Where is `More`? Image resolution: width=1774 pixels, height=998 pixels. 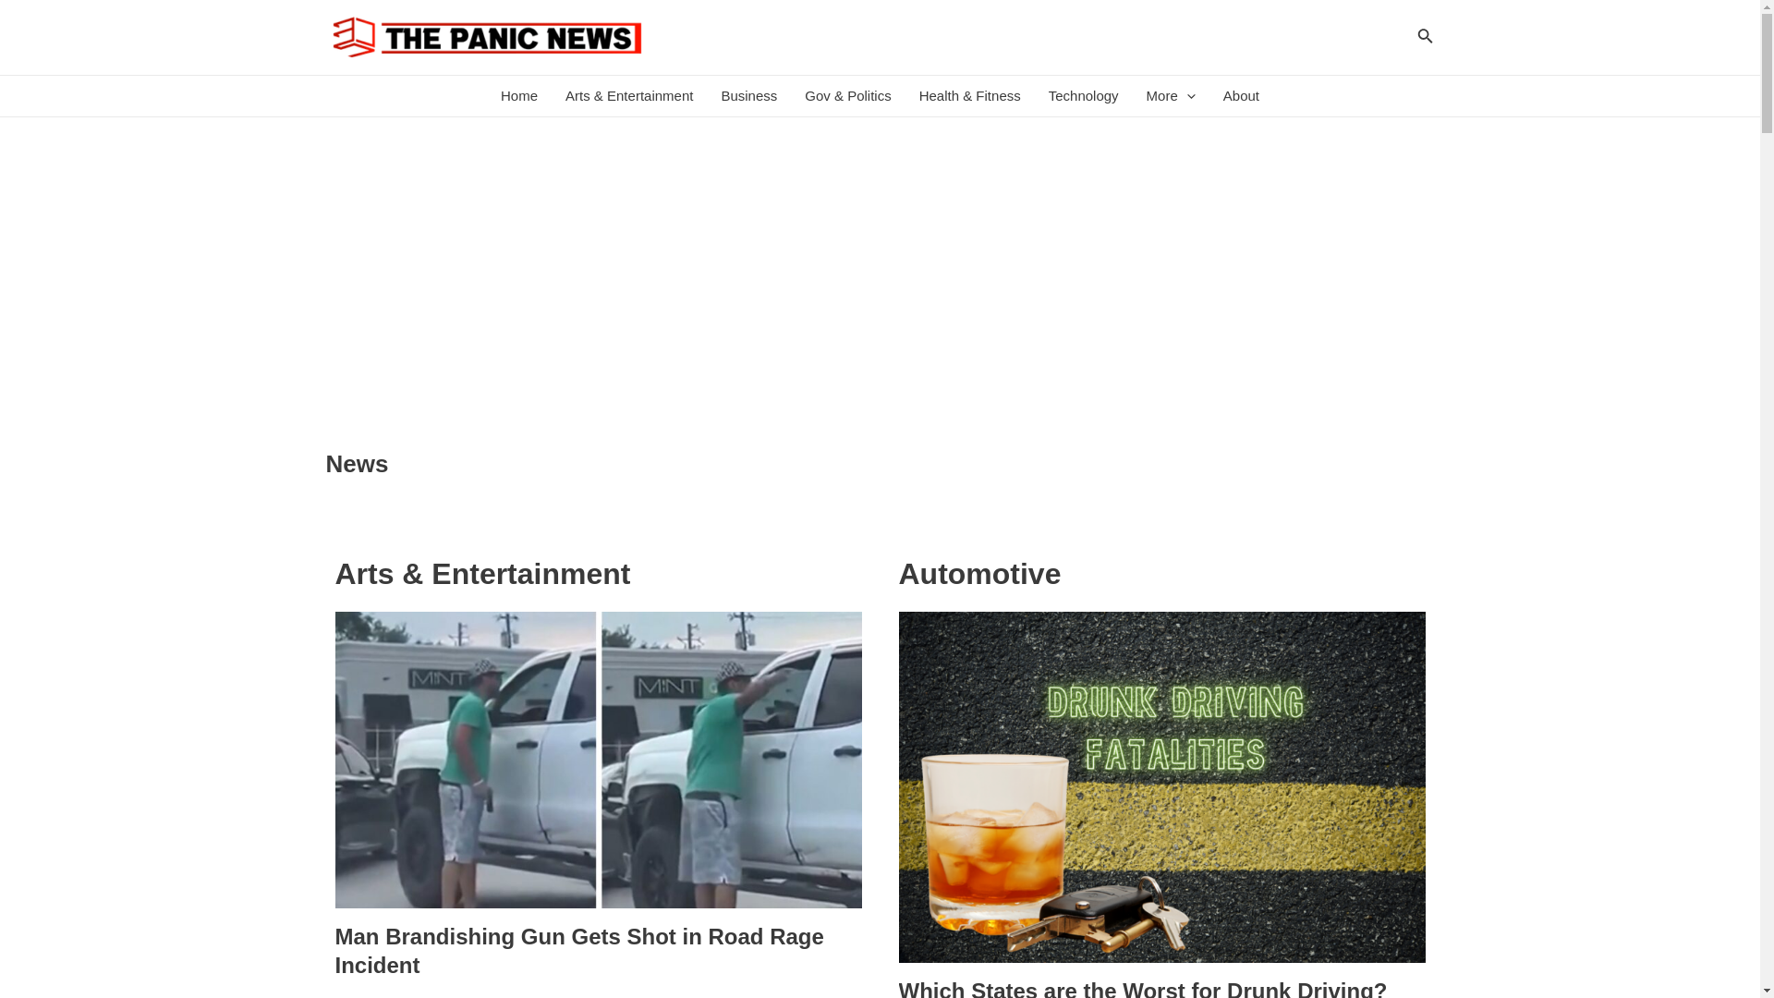
More is located at coordinates (1172, 96).